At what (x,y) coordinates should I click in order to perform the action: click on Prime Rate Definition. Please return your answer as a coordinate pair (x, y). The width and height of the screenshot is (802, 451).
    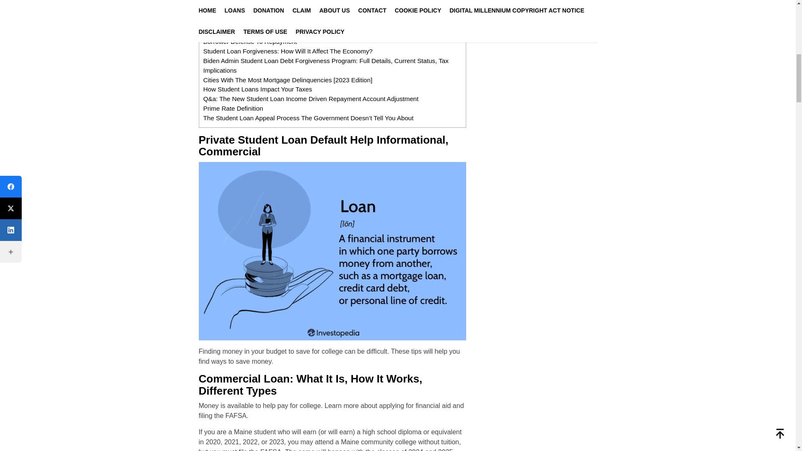
    Looking at the image, I should click on (233, 108).